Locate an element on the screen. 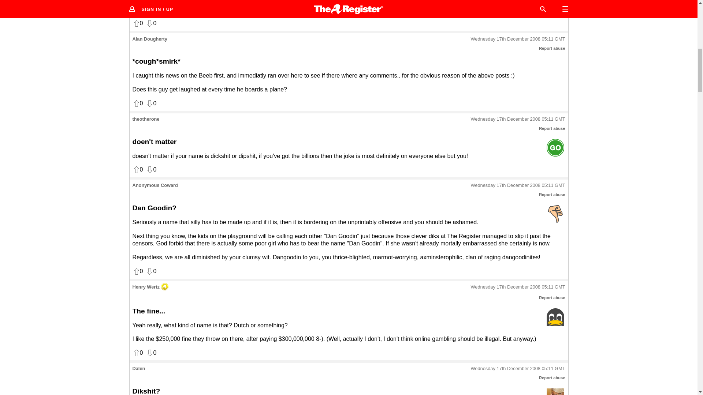 This screenshot has height=395, width=703. Report abuse is located at coordinates (552, 194).